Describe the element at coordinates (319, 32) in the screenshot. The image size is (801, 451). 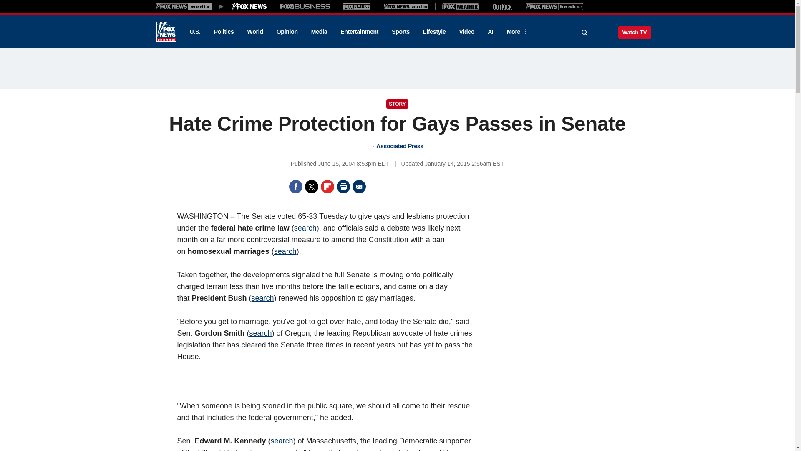
I see `Media` at that location.